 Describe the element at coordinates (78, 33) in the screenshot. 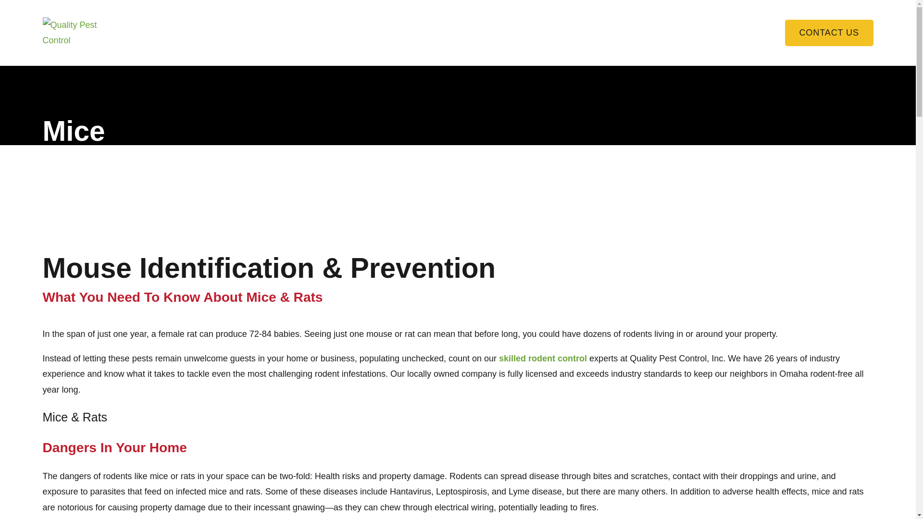

I see `Home` at that location.